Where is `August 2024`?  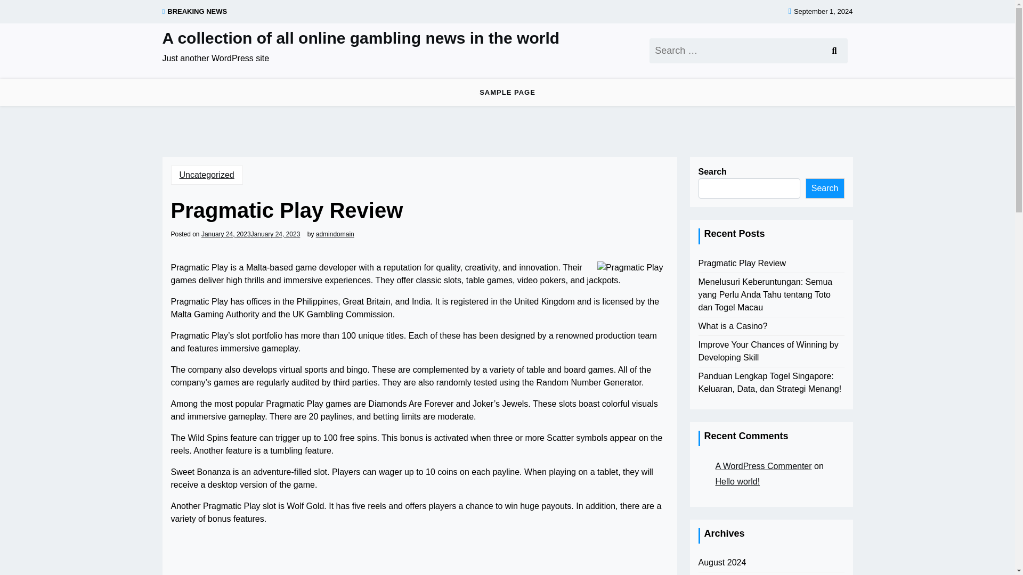
August 2024 is located at coordinates (721, 563).